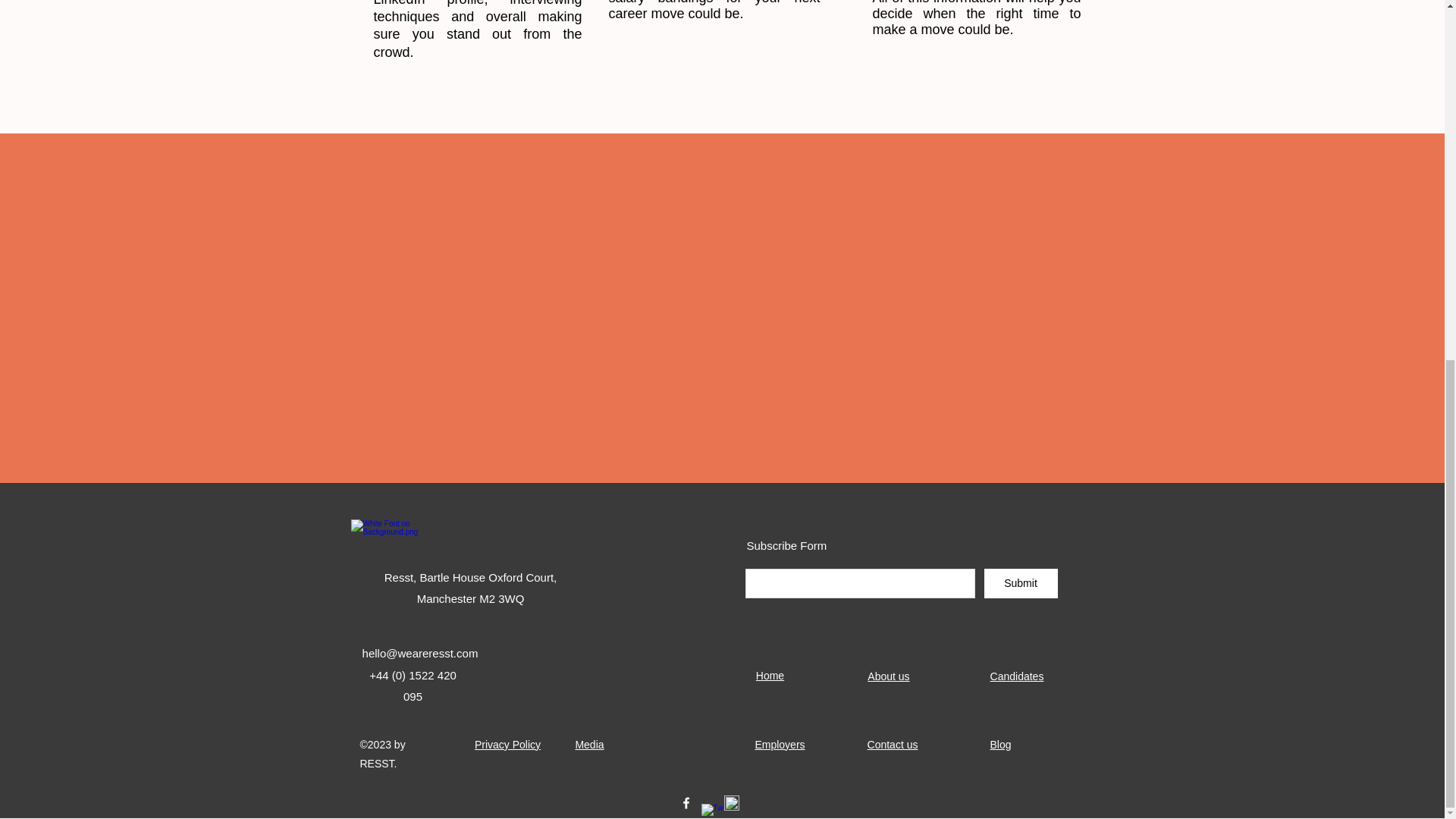  I want to click on Home, so click(770, 675).